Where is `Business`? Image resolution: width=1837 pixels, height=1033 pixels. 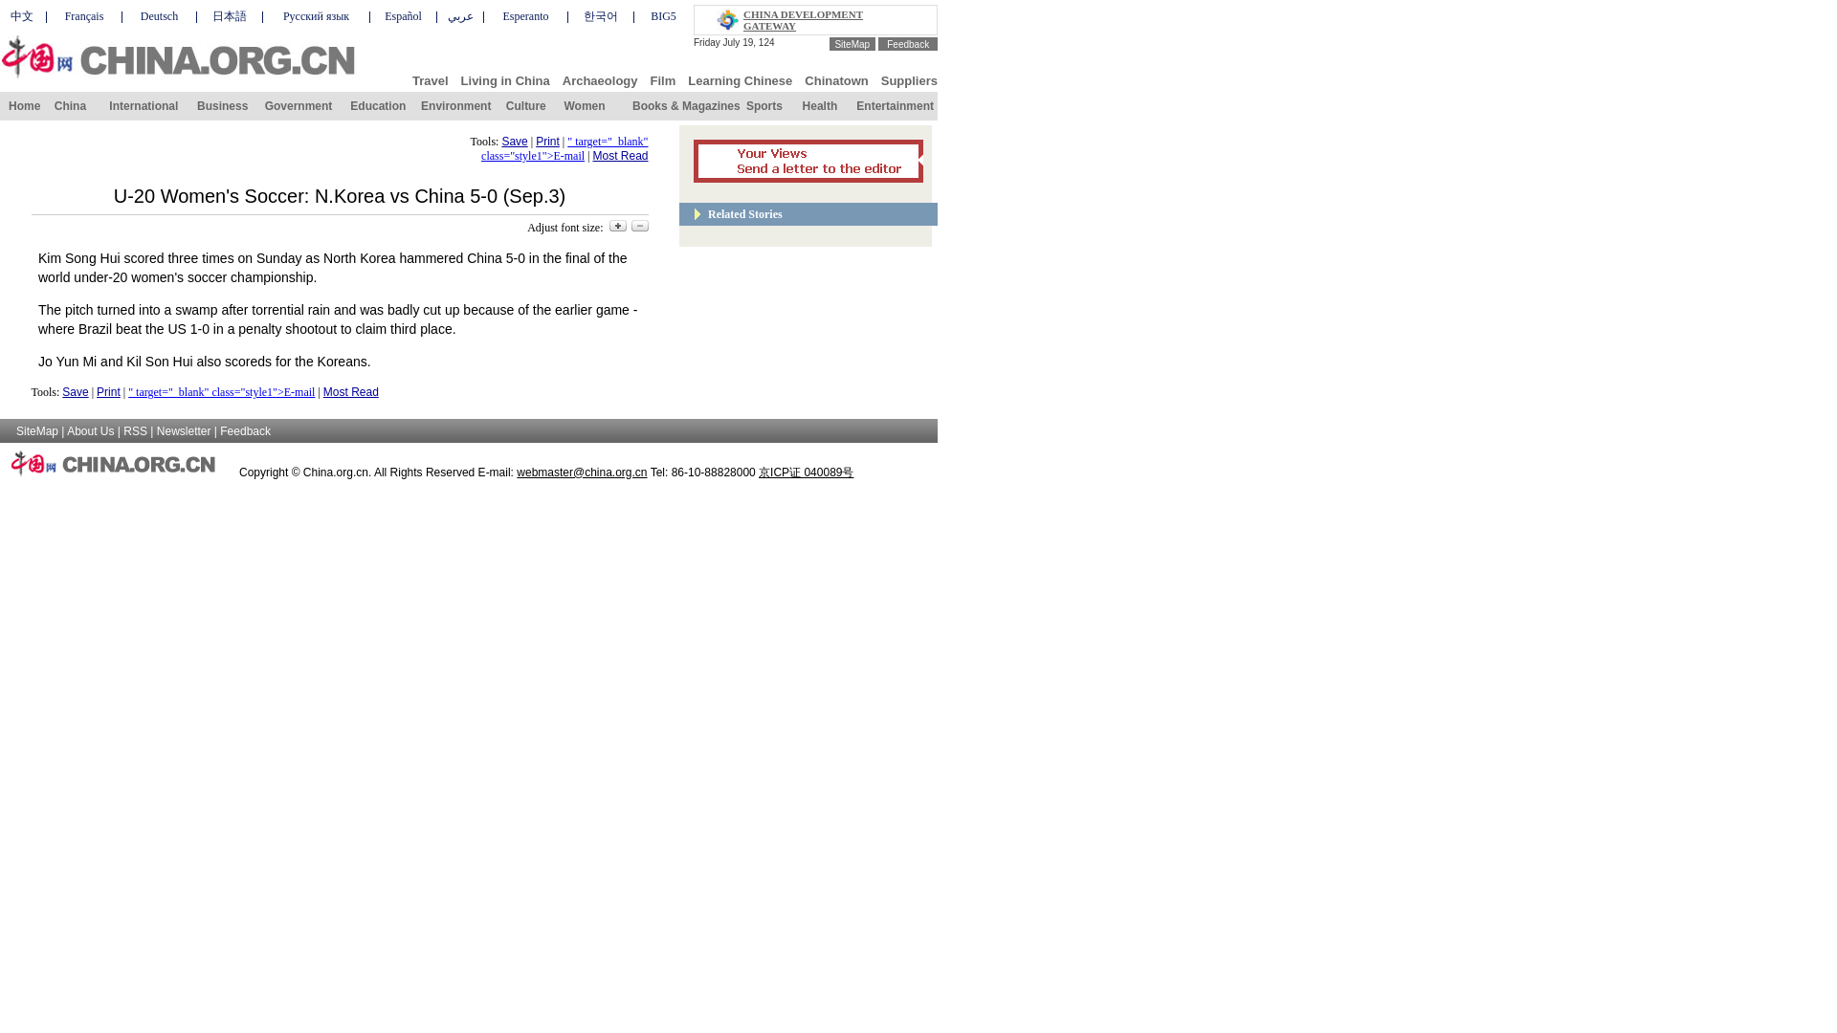 Business is located at coordinates (222, 105).